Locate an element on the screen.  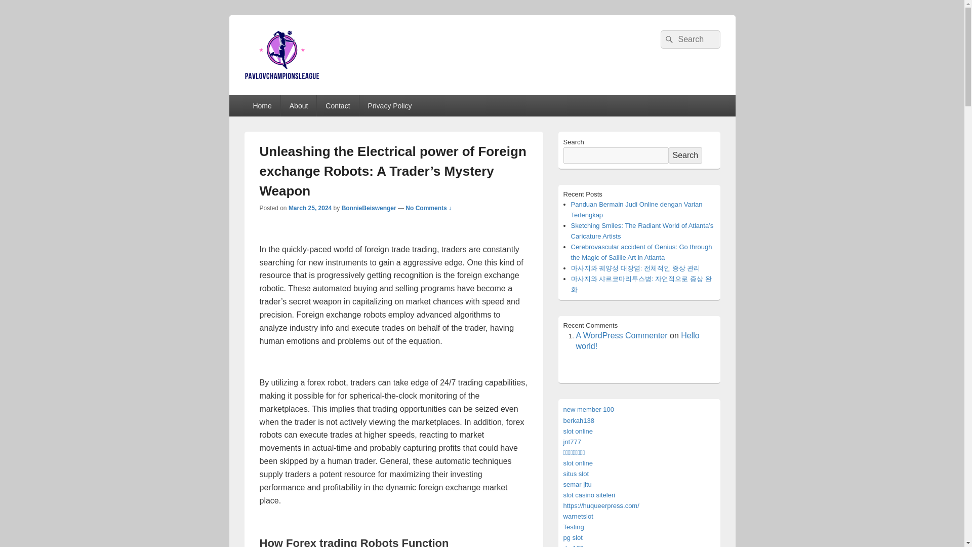
Home is located at coordinates (261, 105).